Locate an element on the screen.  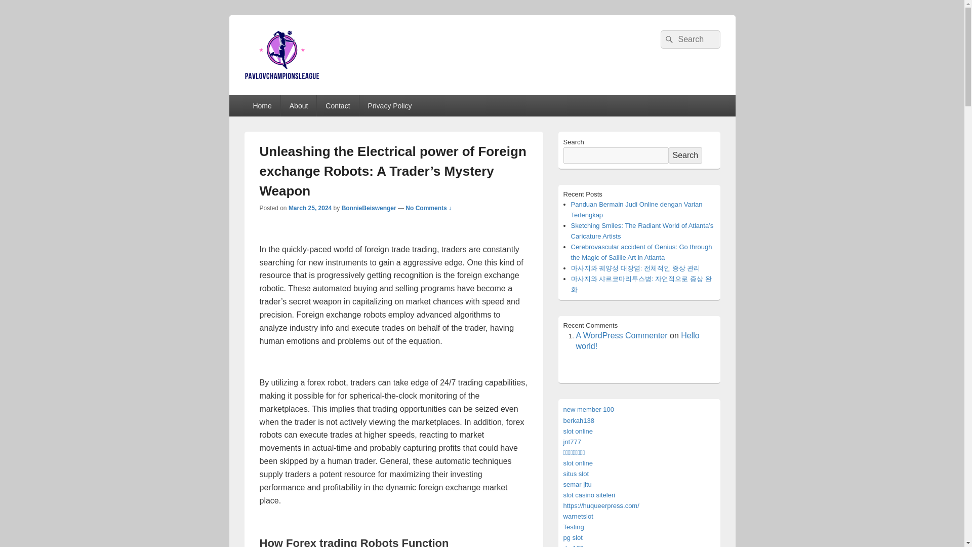
Home is located at coordinates (261, 105).